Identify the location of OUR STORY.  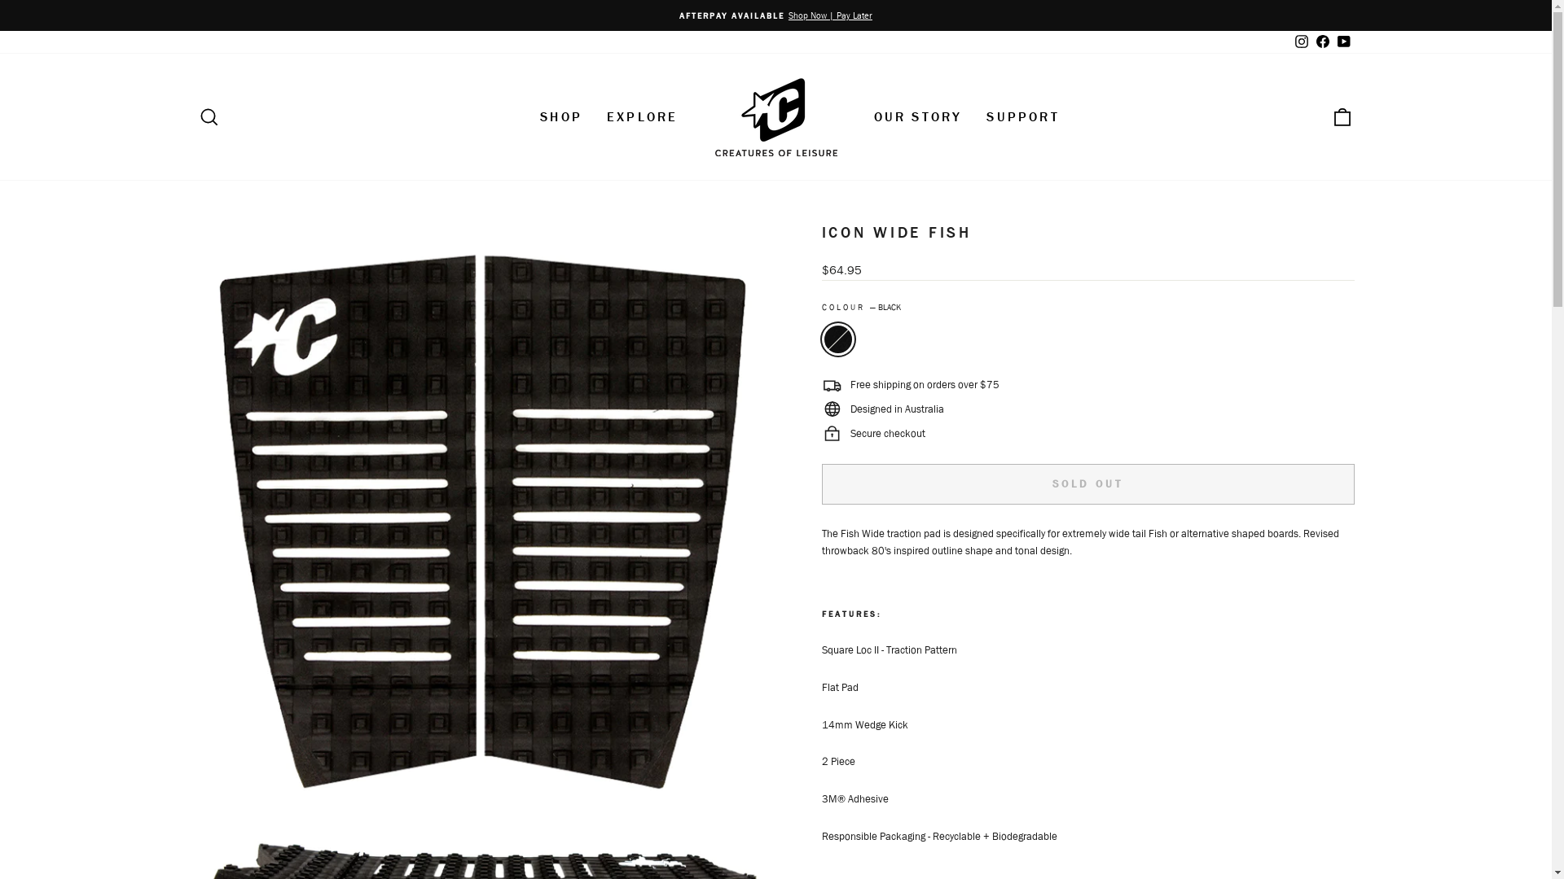
(919, 117).